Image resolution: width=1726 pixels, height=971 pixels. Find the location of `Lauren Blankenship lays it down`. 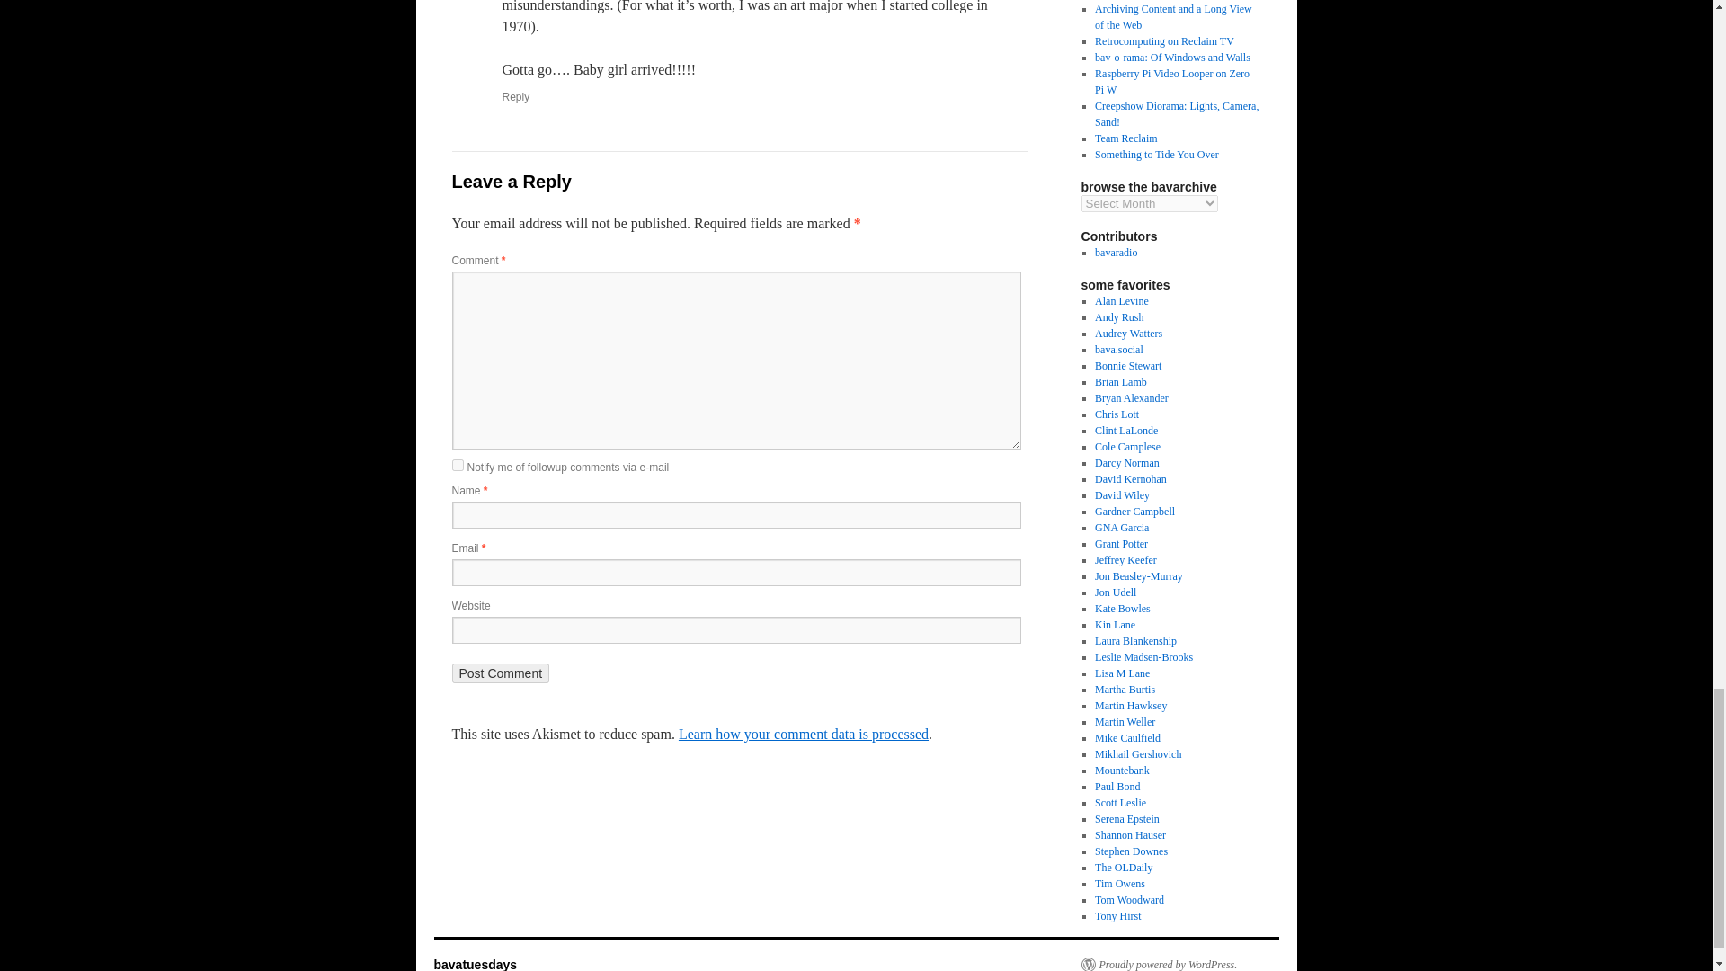

Lauren Blankenship lays it down is located at coordinates (1135, 641).